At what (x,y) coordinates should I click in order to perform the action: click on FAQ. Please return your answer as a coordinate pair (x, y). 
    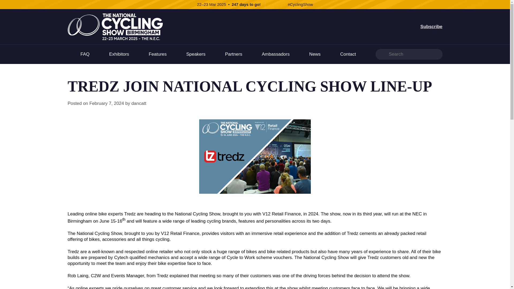
    Looking at the image, I should click on (85, 54).